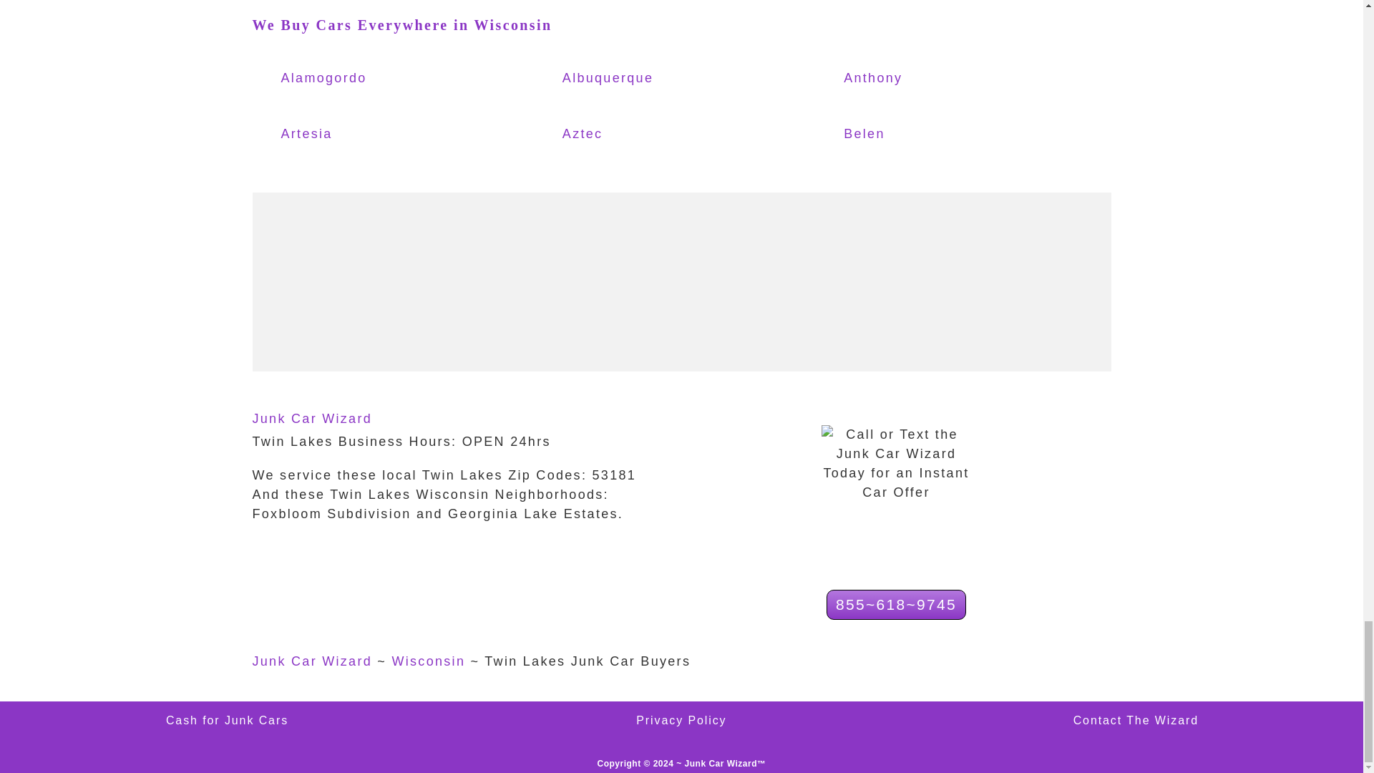 This screenshot has height=773, width=1374. What do you see at coordinates (343, 135) in the screenshot?
I see `Artesia` at bounding box center [343, 135].